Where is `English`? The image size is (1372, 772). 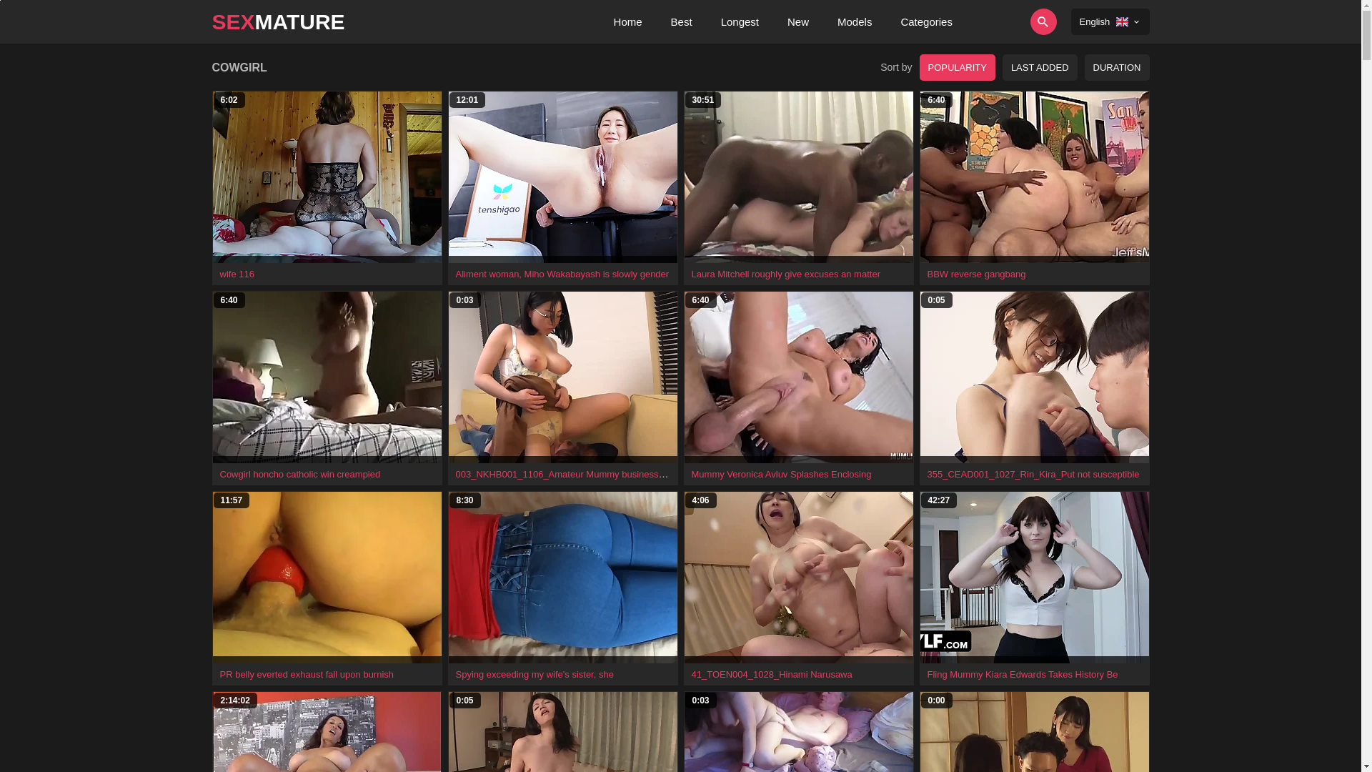 English is located at coordinates (1110, 21).